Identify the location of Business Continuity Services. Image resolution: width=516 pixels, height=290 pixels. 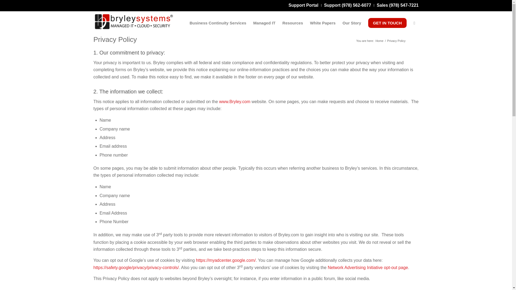
(218, 23).